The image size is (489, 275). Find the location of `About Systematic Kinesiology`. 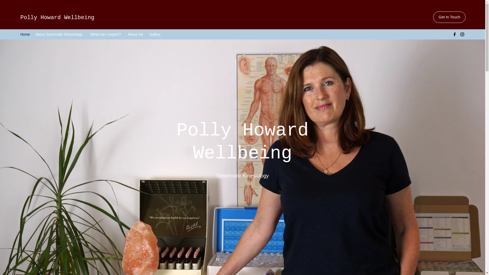

About Systematic Kinesiology is located at coordinates (60, 34).